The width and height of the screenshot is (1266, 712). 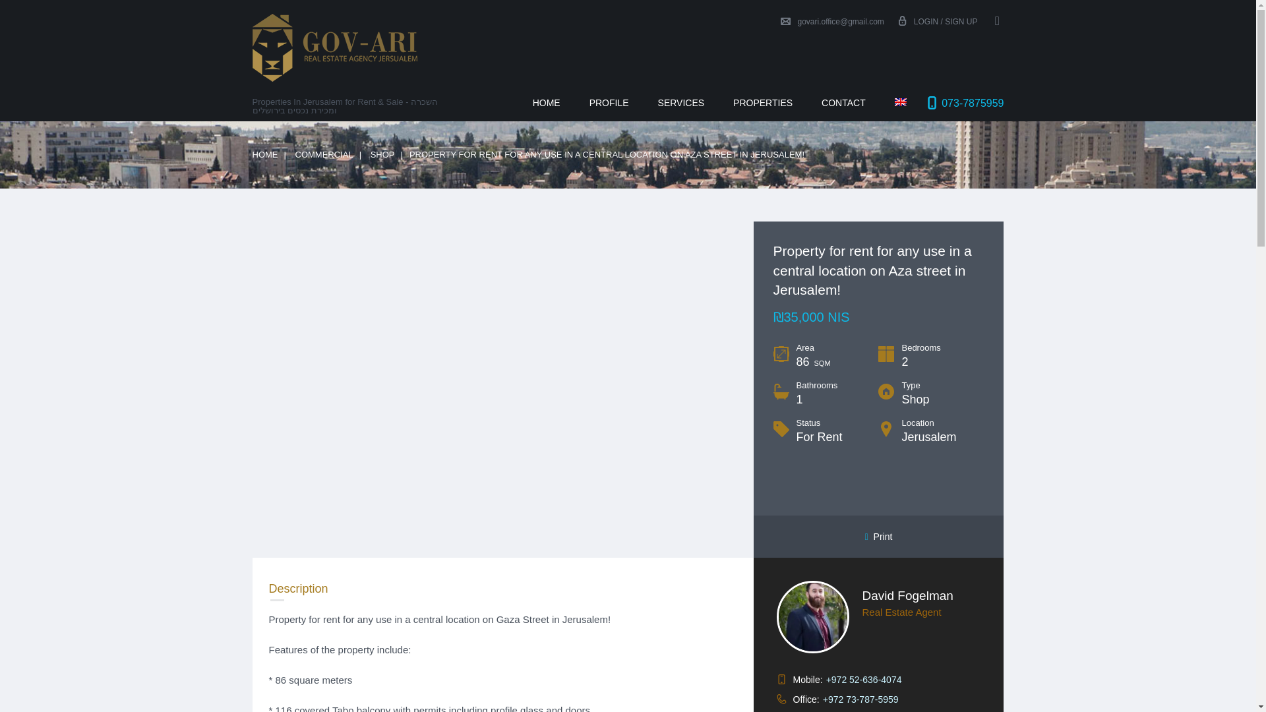 I want to click on SERVICES, so click(x=680, y=103).